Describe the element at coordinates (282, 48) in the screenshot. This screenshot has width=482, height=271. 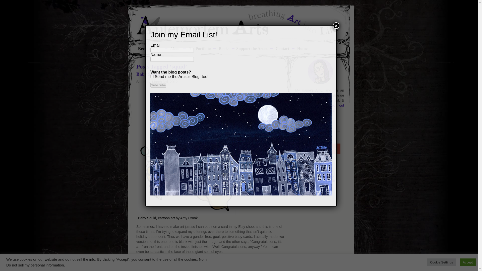
I see `Talk to Me` at that location.